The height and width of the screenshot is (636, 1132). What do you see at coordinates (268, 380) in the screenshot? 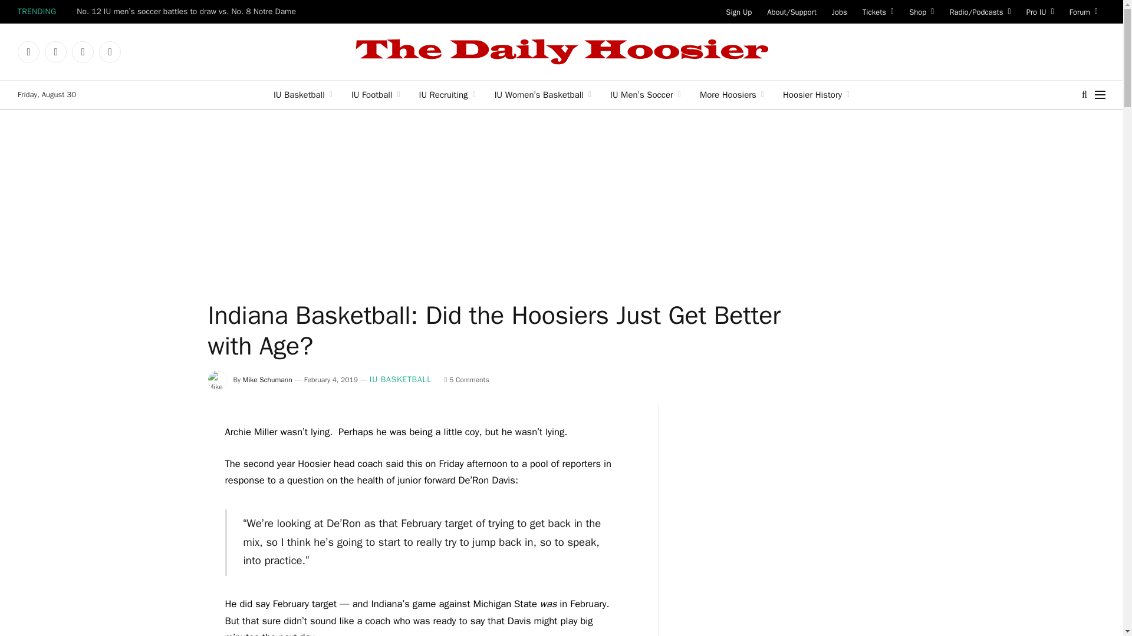
I see `Posts by Mike Schumann` at bounding box center [268, 380].